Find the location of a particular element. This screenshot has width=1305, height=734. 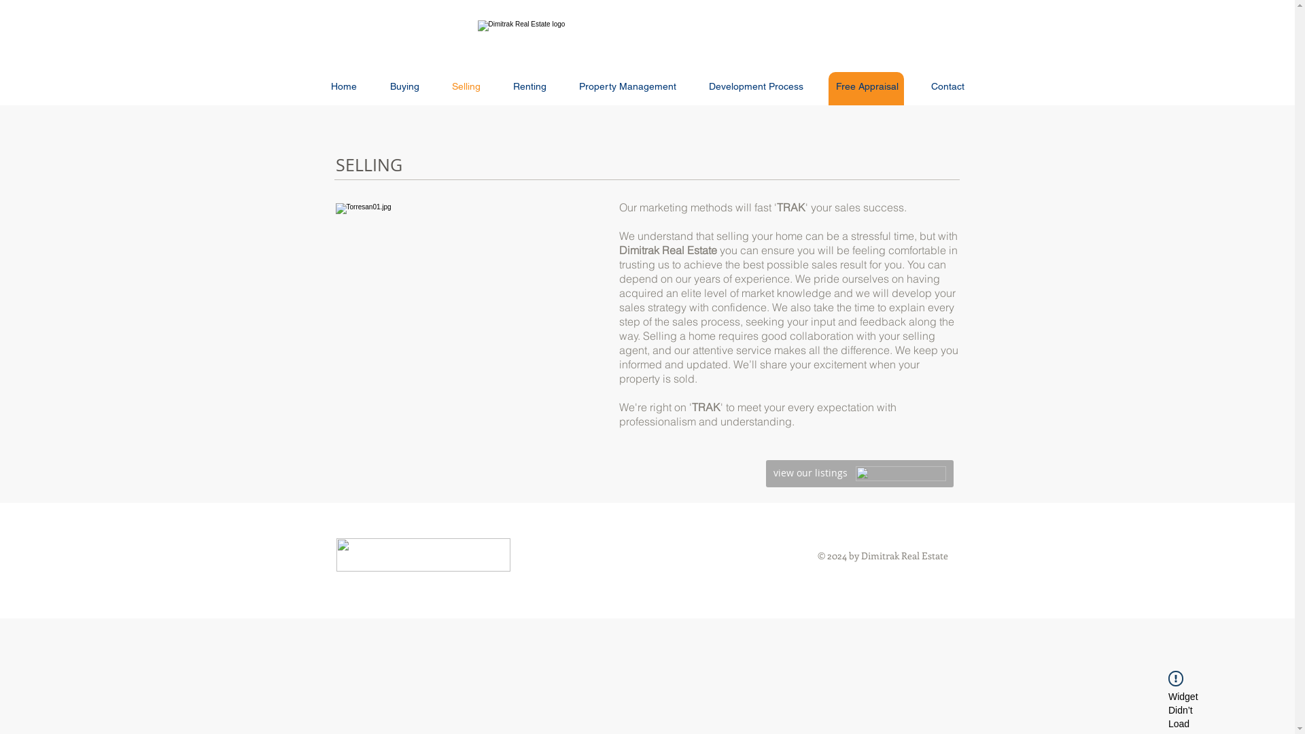

53a Hayward Av (13 of 17).jpg is located at coordinates (468, 292).